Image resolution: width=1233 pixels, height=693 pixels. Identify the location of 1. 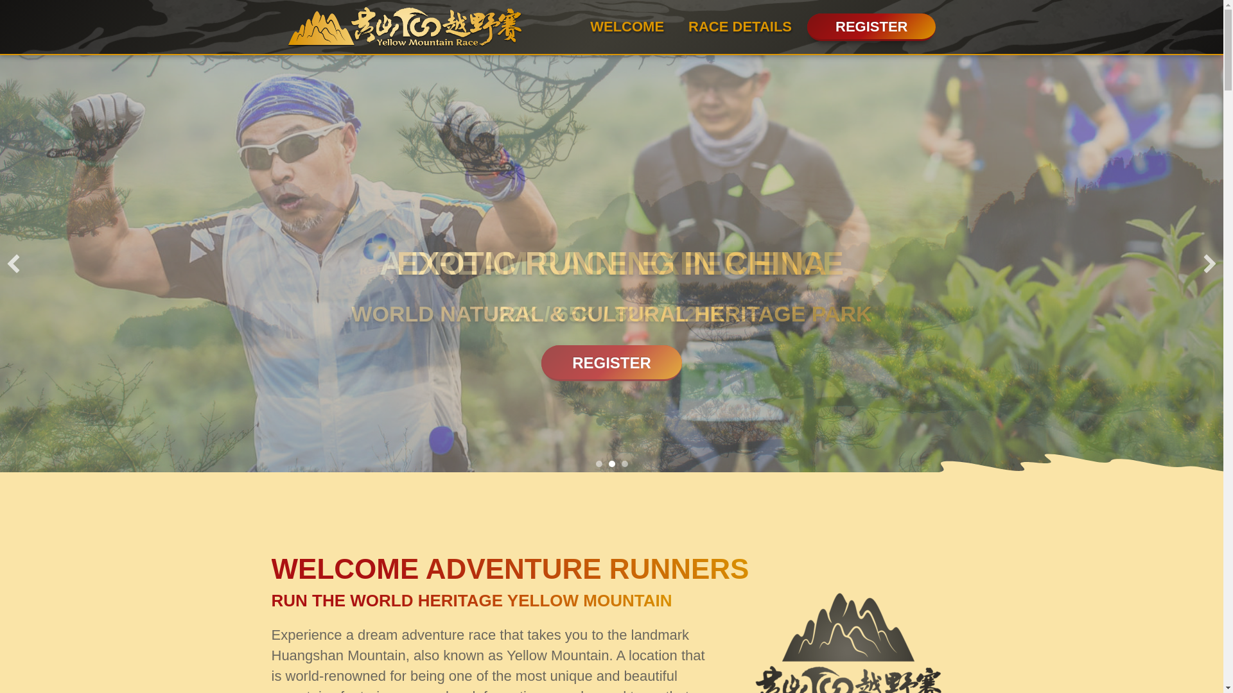
(599, 463).